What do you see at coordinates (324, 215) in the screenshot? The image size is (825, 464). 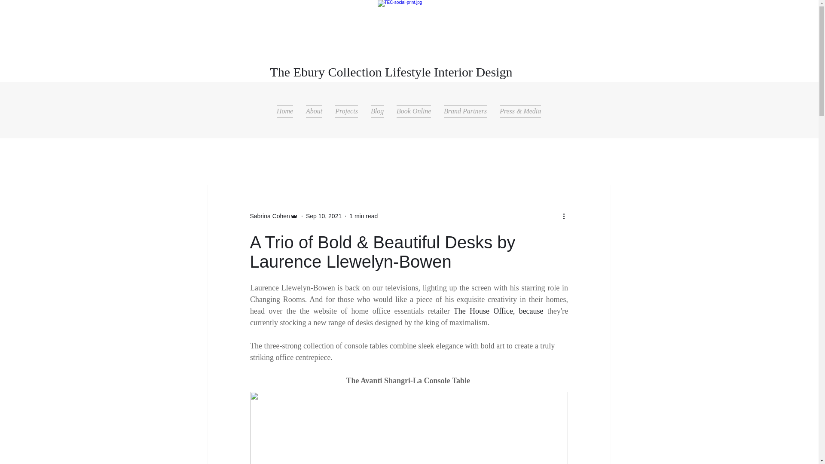 I see `Sep 10, 2021` at bounding box center [324, 215].